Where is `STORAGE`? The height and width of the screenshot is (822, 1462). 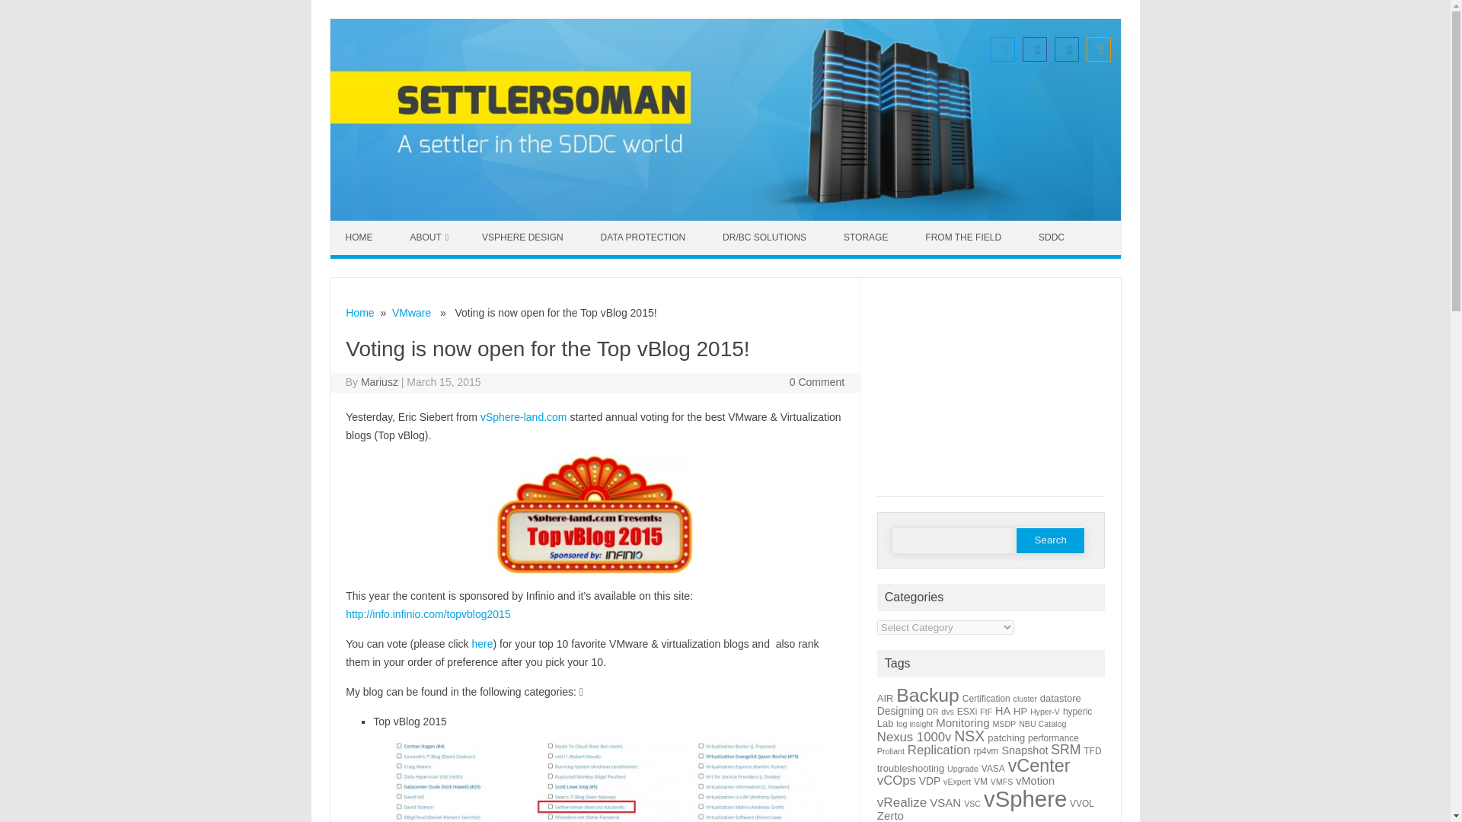
STORAGE is located at coordinates (867, 237).